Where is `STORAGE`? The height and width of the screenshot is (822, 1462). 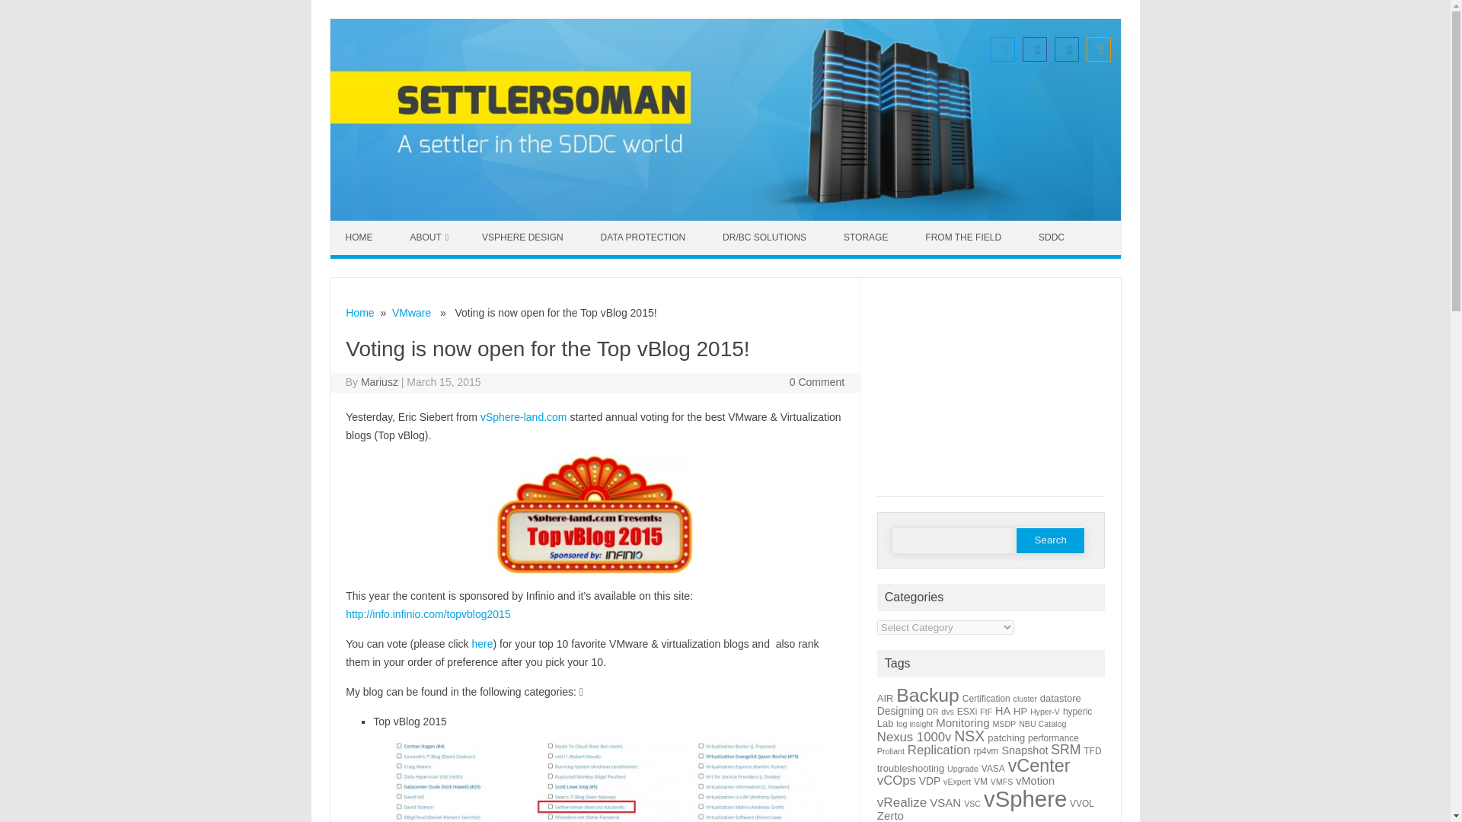
STORAGE is located at coordinates (867, 237).